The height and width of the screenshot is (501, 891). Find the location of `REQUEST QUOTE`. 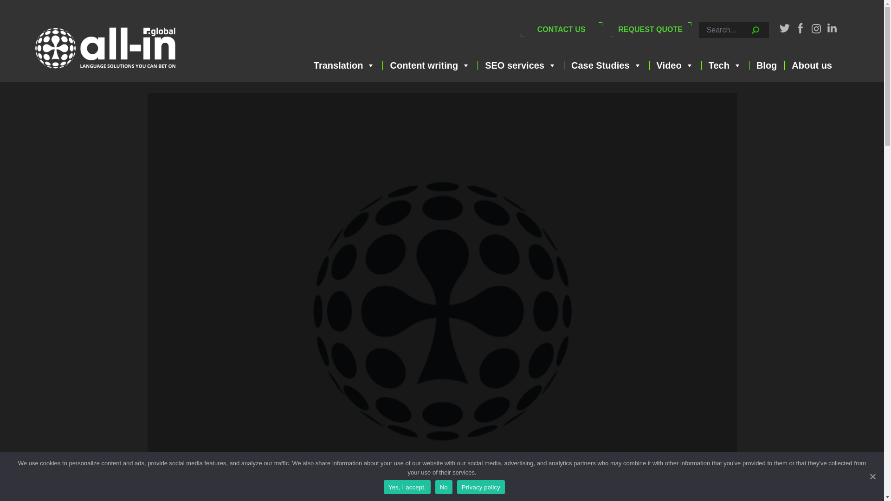

REQUEST QUOTE is located at coordinates (650, 29).